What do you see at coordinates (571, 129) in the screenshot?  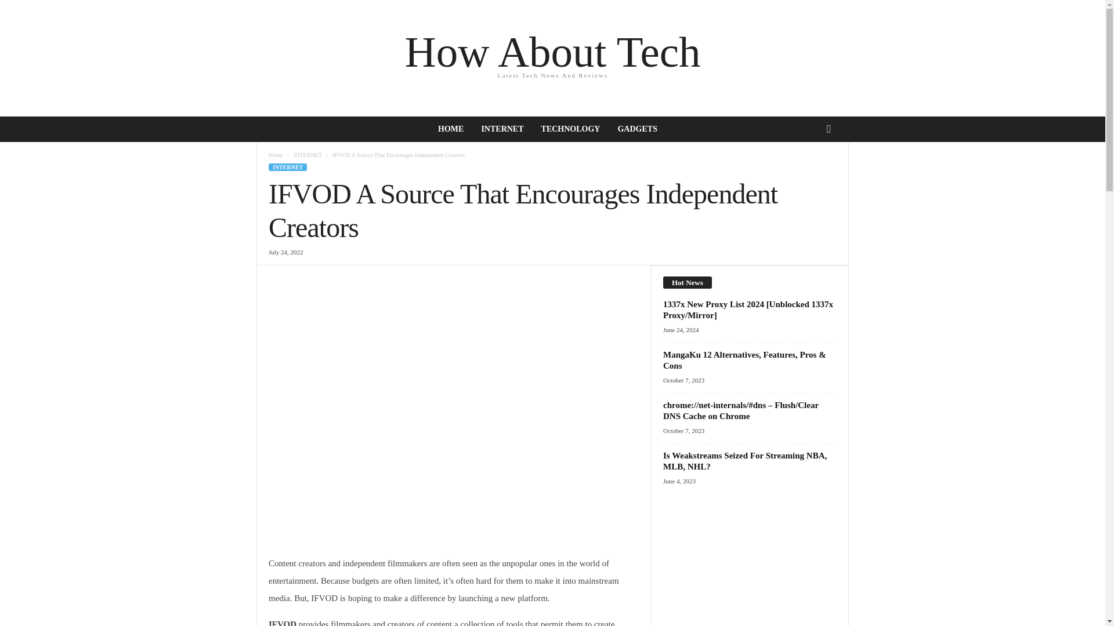 I see `View all posts in INTERNET` at bounding box center [571, 129].